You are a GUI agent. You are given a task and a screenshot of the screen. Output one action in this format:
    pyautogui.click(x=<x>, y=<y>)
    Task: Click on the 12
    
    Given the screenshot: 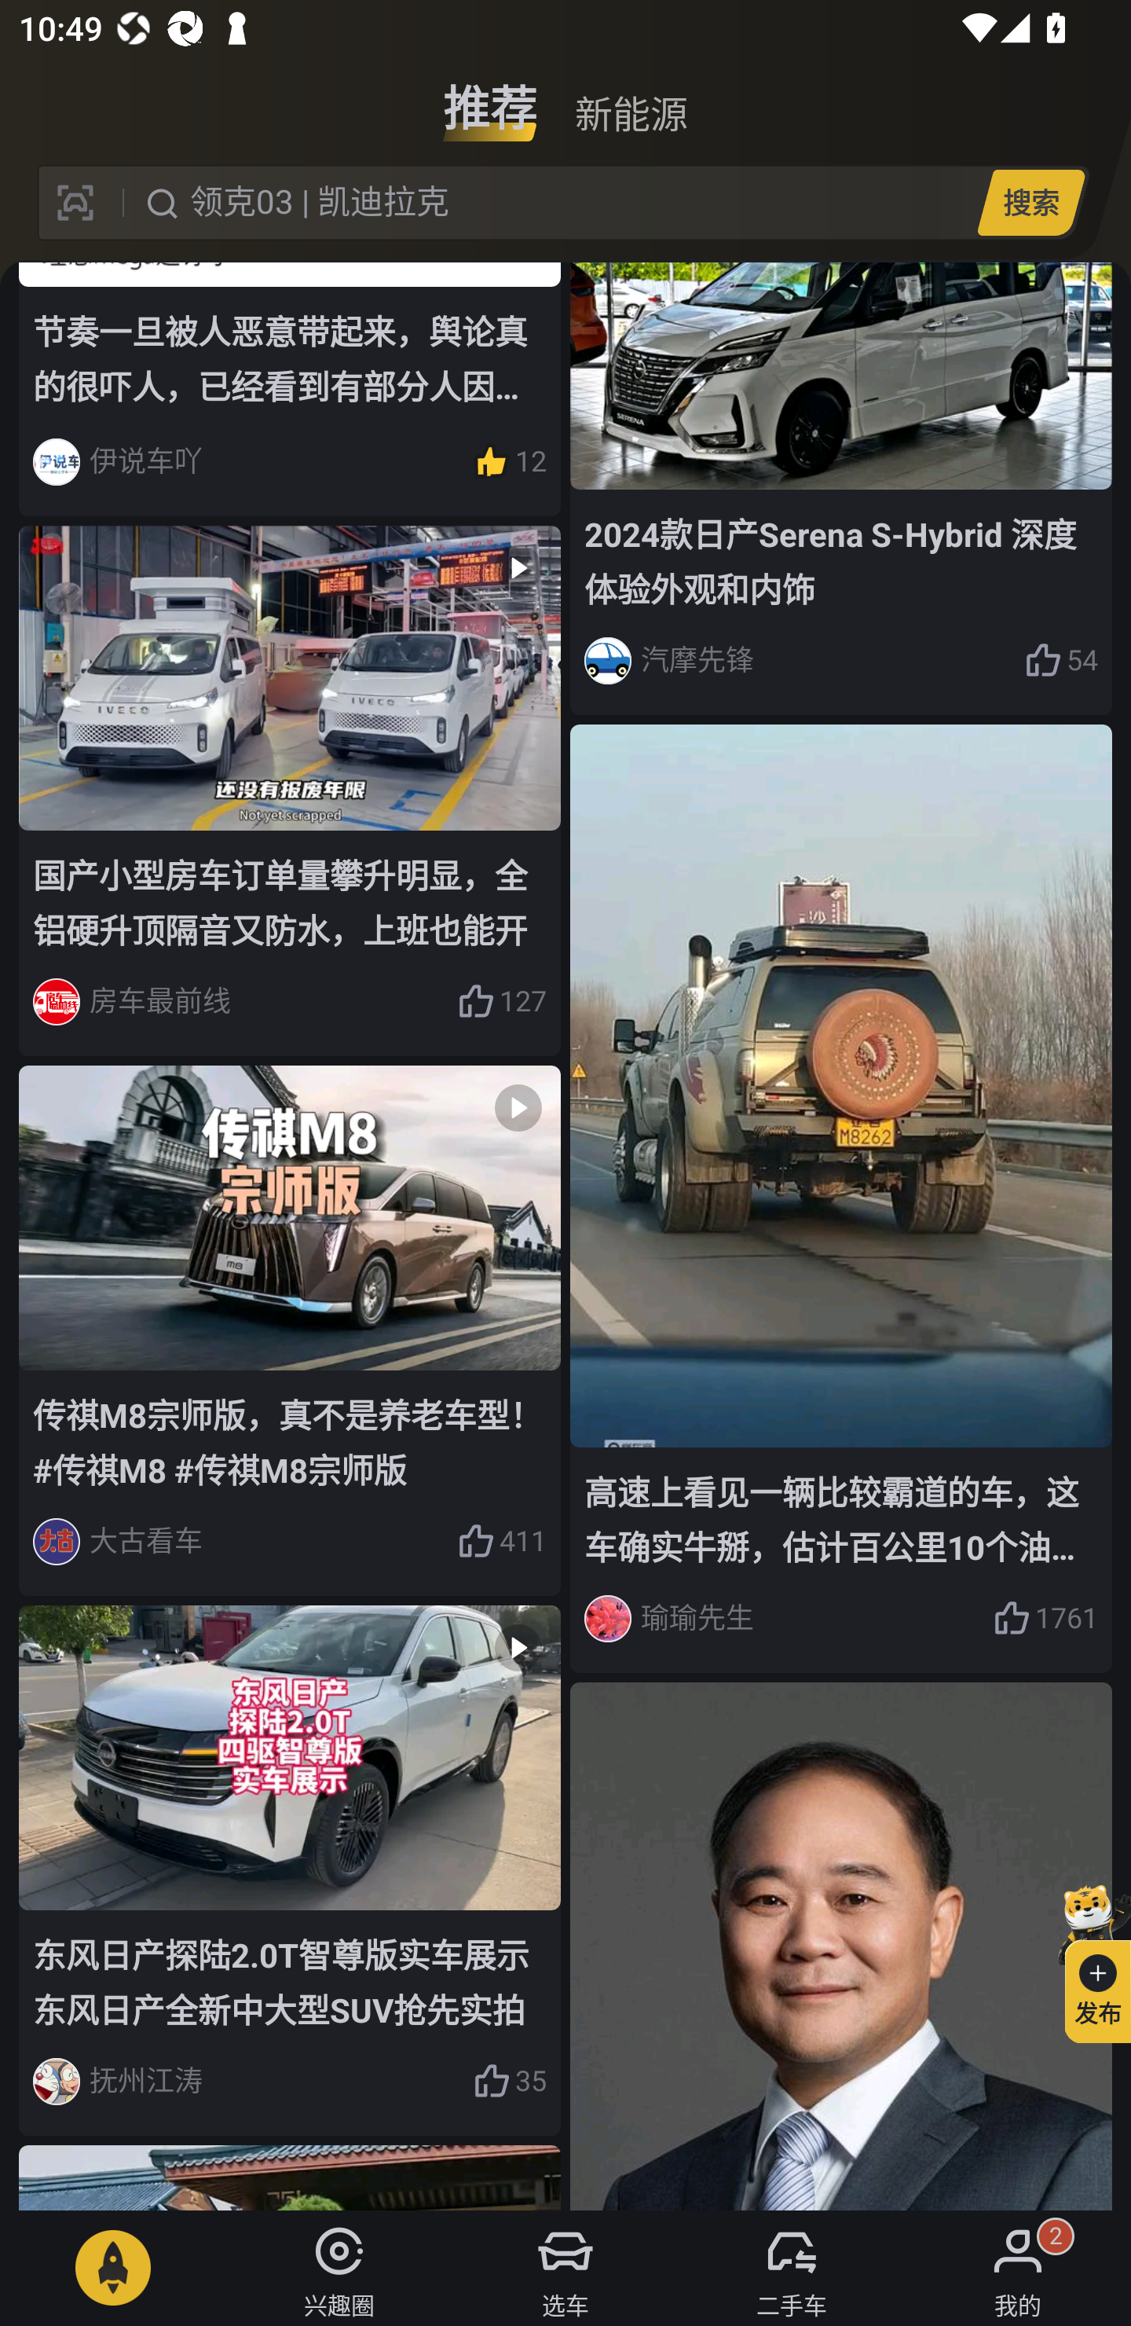 What is the action you would take?
    pyautogui.click(x=509, y=461)
    